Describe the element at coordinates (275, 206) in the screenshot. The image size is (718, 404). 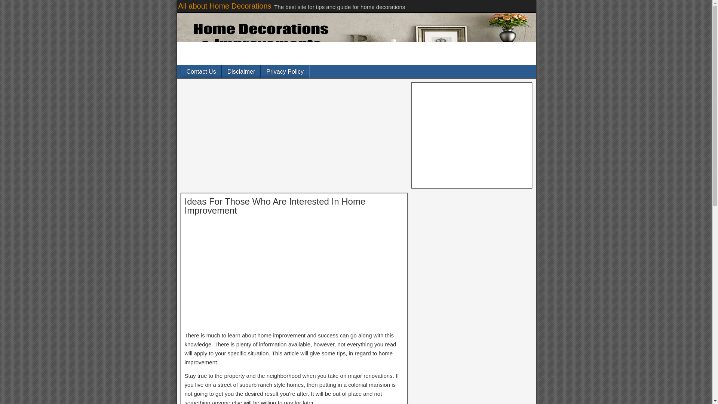
I see `Ideas For Those Who Are Interested In Home Improvement` at that location.